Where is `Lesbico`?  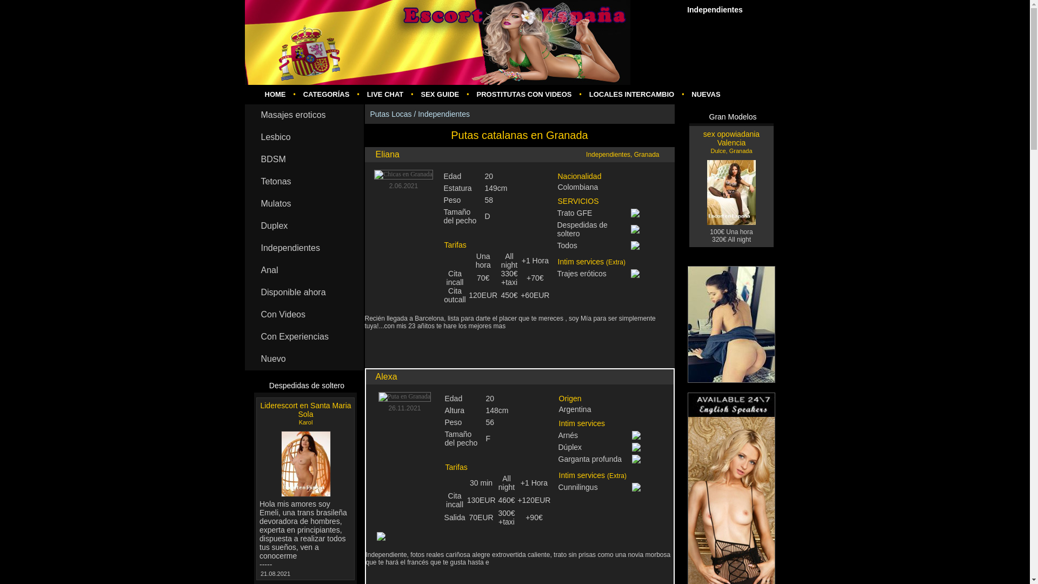 Lesbico is located at coordinates (304, 137).